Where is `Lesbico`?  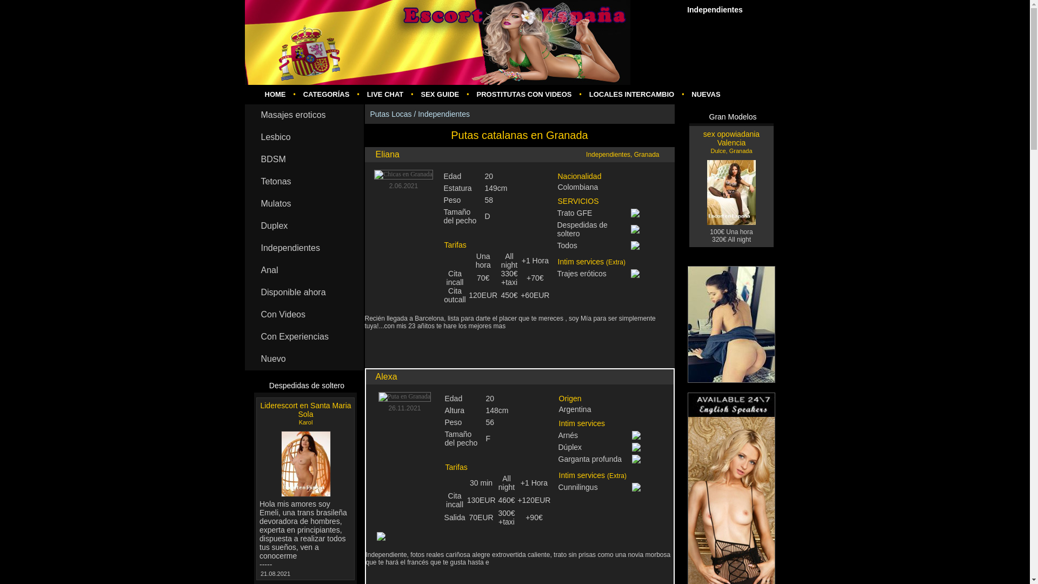 Lesbico is located at coordinates (304, 137).